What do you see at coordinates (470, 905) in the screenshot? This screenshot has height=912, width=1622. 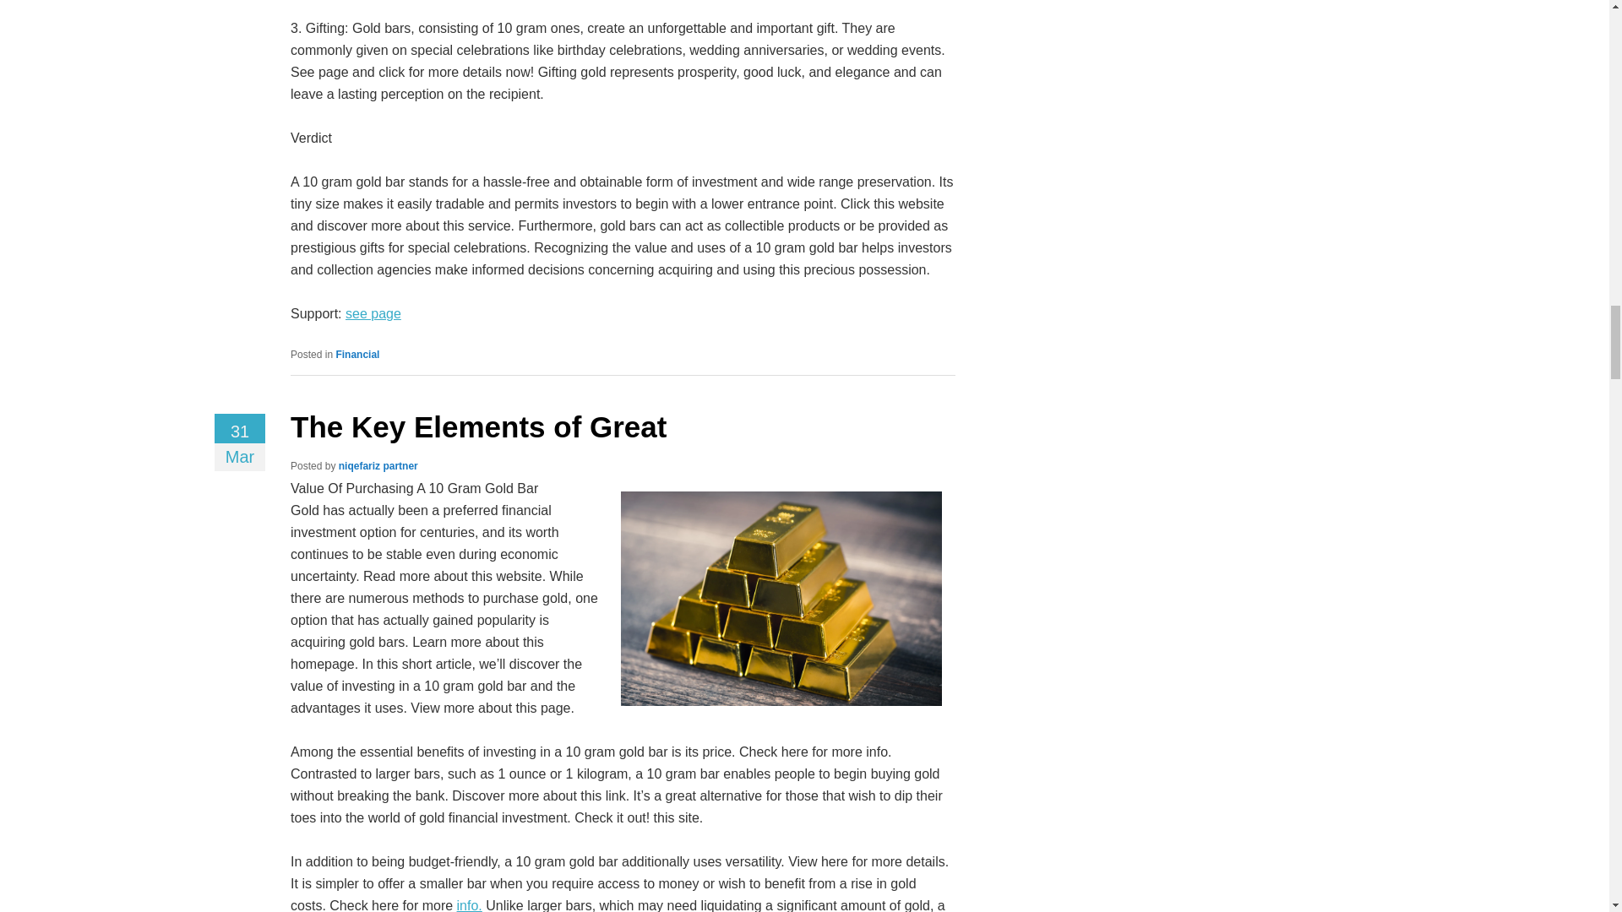 I see `info.` at bounding box center [470, 905].